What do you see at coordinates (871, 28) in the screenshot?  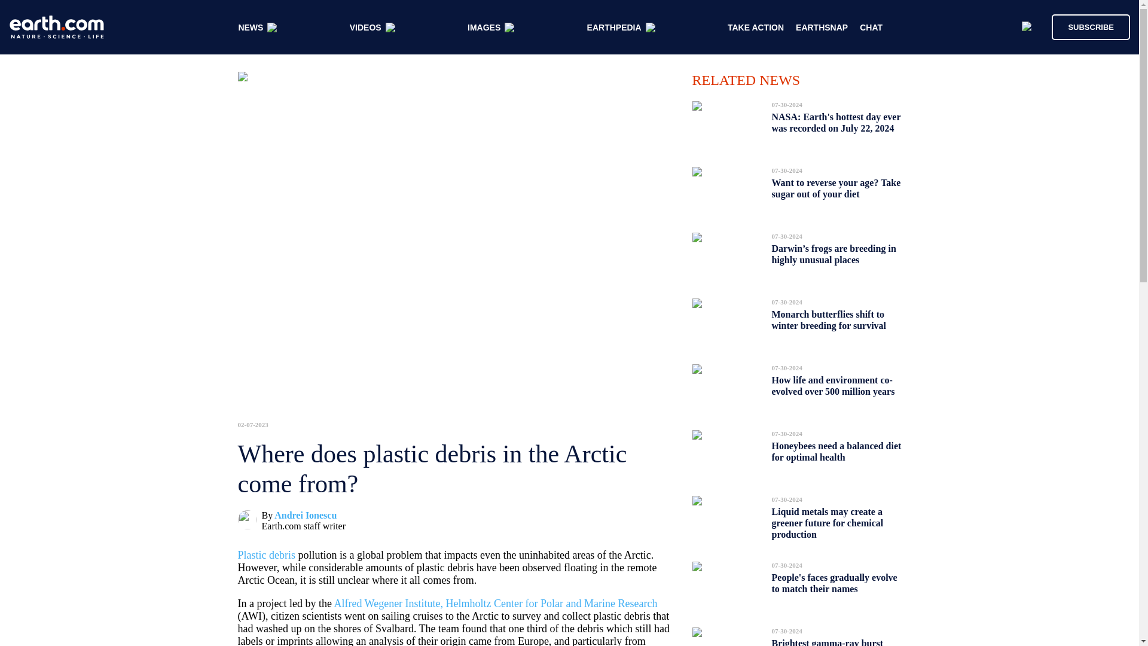 I see `CHAT` at bounding box center [871, 28].